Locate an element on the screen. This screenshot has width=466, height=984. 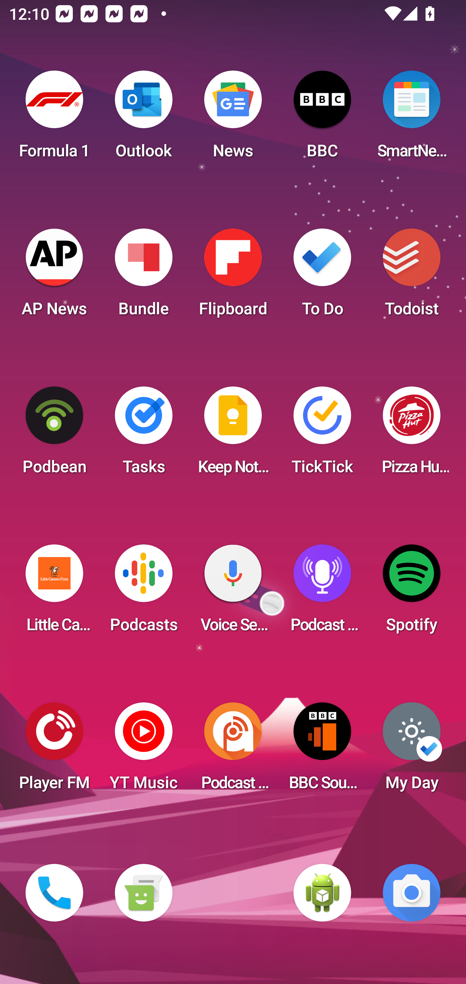
BBC is located at coordinates (322, 118).